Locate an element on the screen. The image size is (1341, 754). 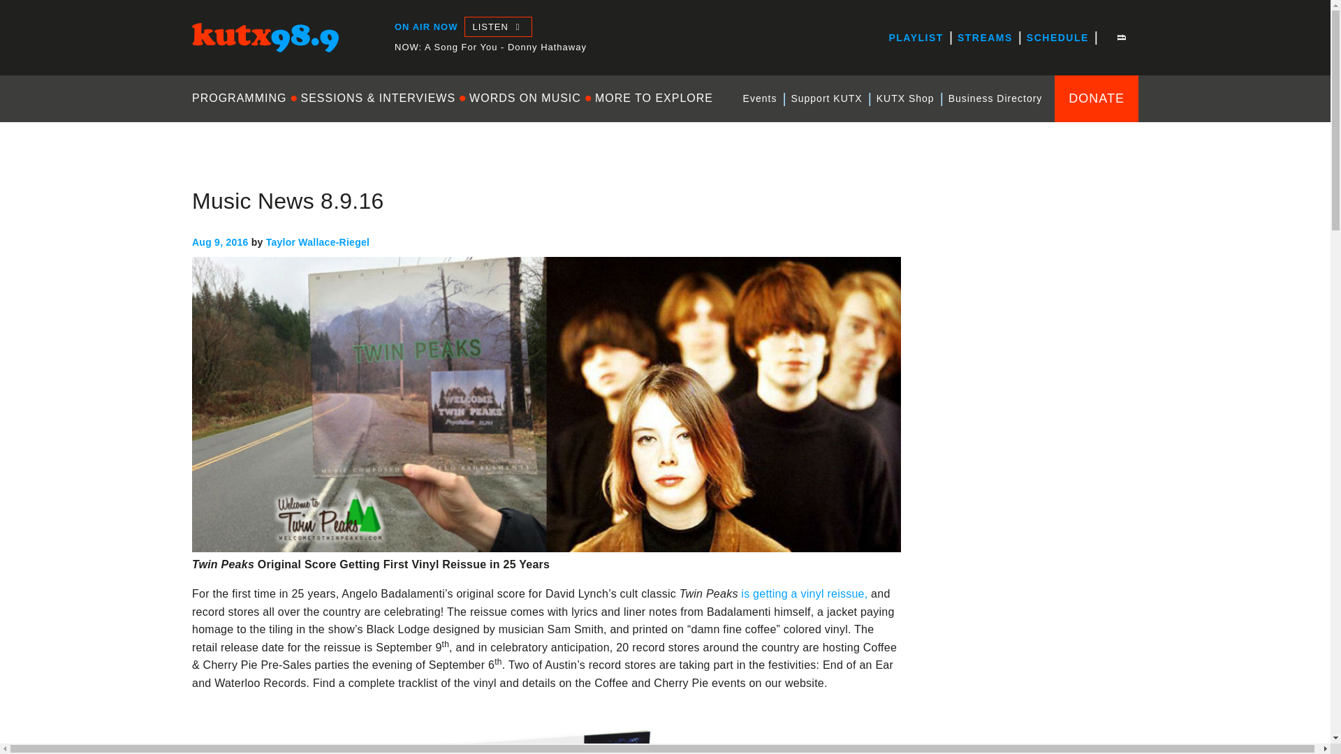
Business Directory is located at coordinates (995, 98).